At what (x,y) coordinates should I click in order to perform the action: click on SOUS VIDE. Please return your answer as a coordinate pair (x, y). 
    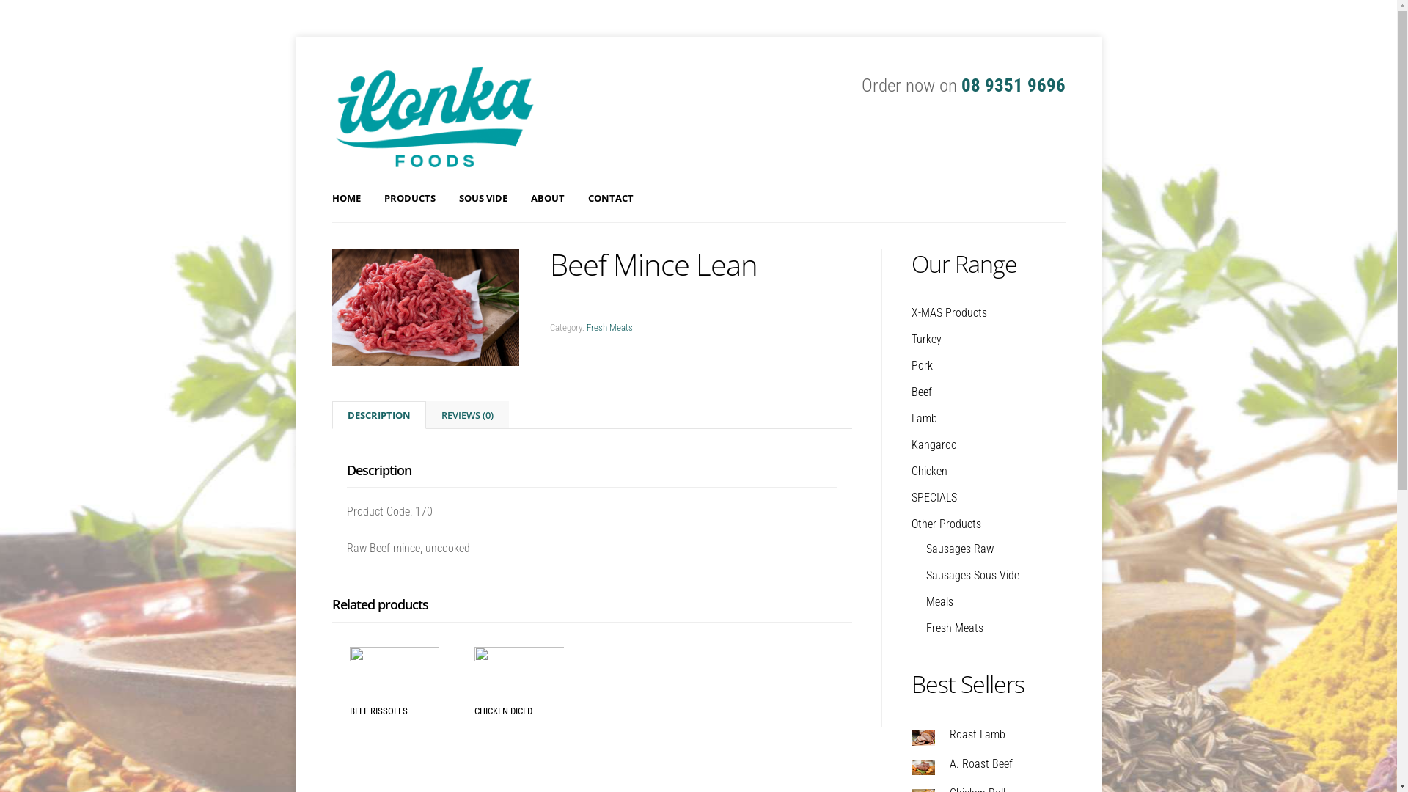
    Looking at the image, I should click on (483, 198).